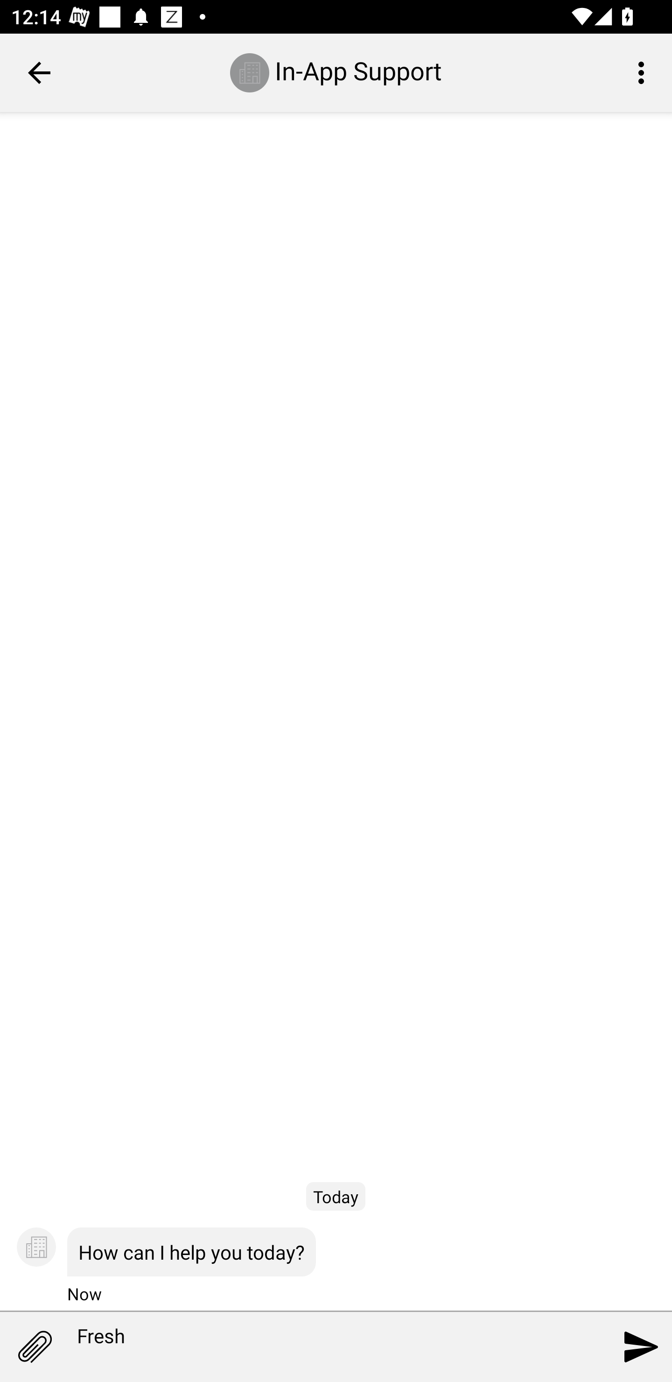 Image resolution: width=672 pixels, height=1382 pixels. Describe the element at coordinates (641, 1347) in the screenshot. I see `SEND` at that location.